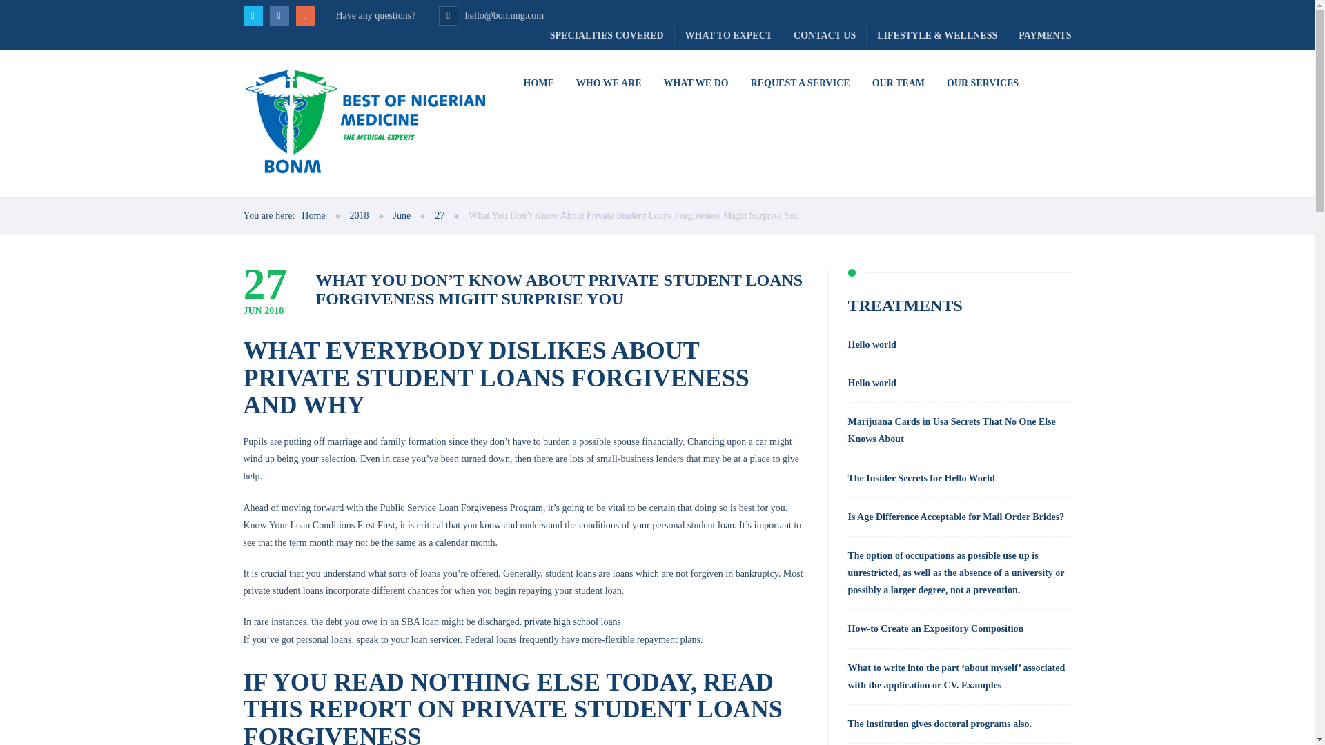  I want to click on June, so click(402, 215).